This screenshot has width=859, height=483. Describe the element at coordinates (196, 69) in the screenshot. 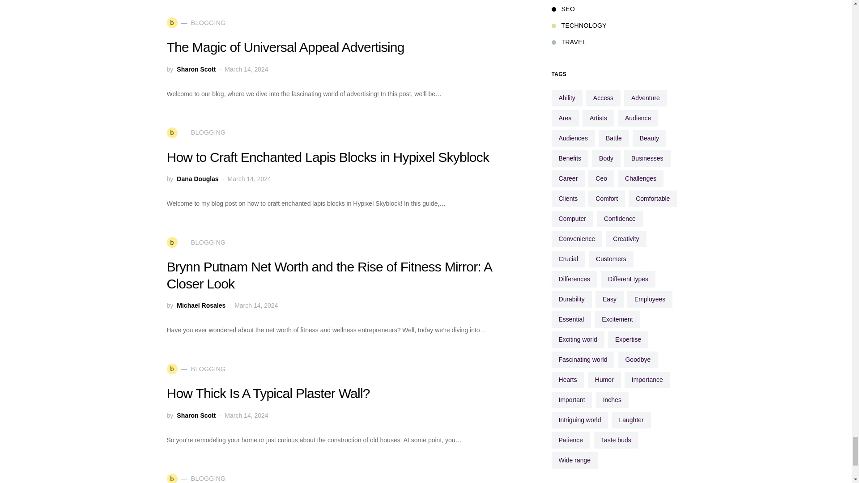

I see `View all posts by Sharon Scott` at that location.